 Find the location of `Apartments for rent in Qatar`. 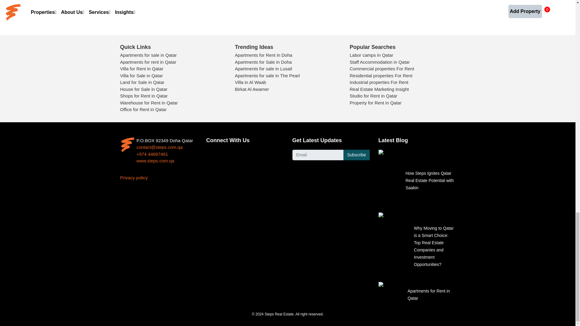

Apartments for rent in Qatar is located at coordinates (148, 62).